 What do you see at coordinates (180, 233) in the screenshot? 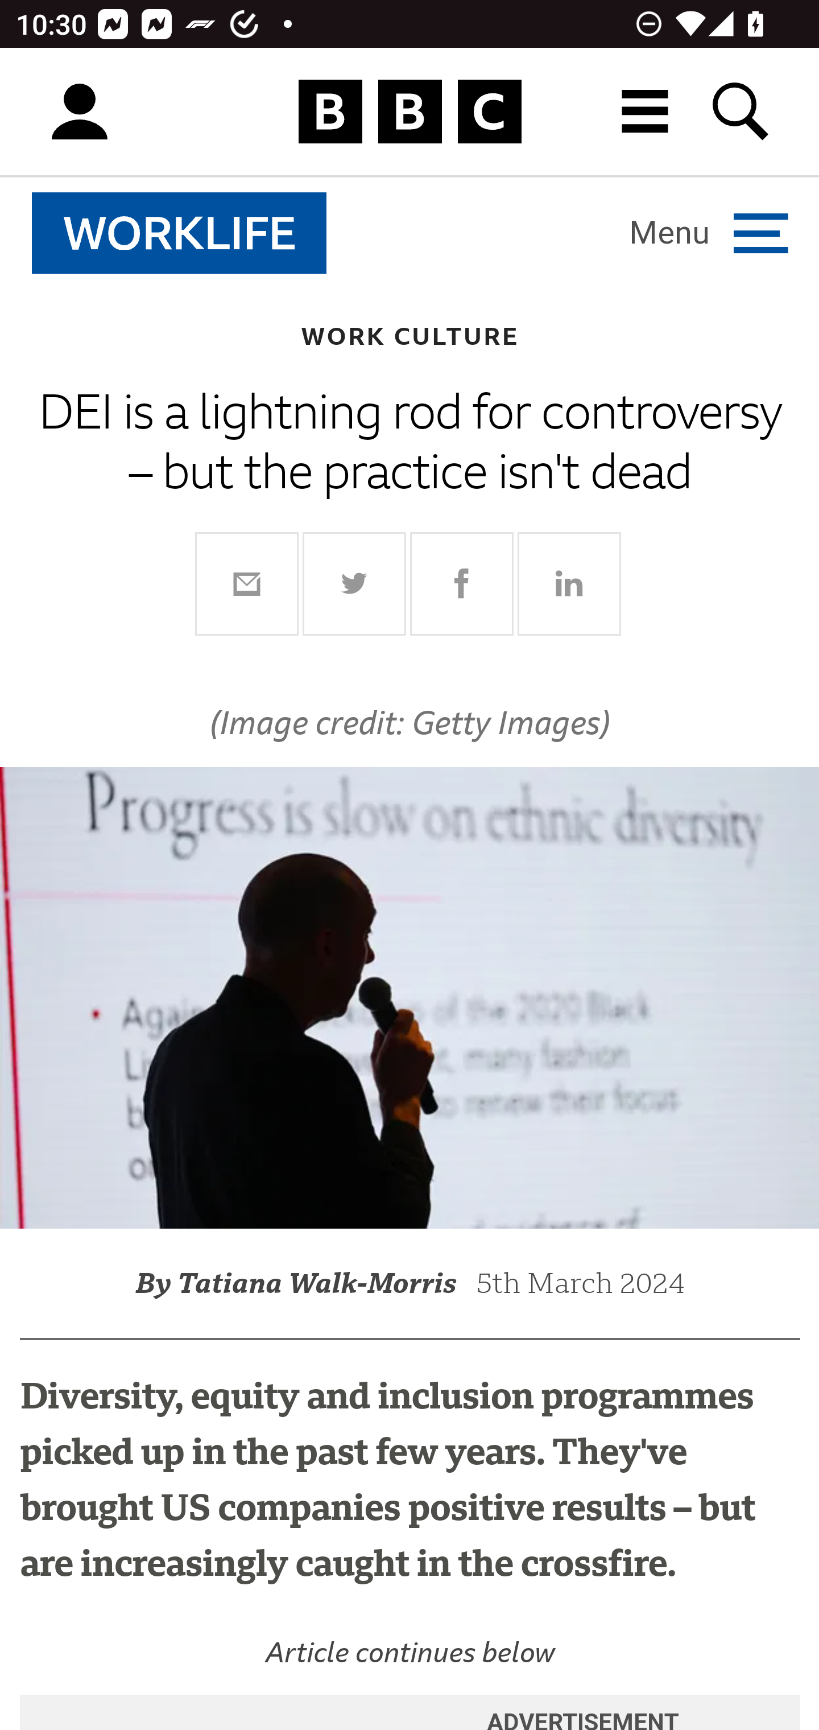
I see `worklife` at bounding box center [180, 233].